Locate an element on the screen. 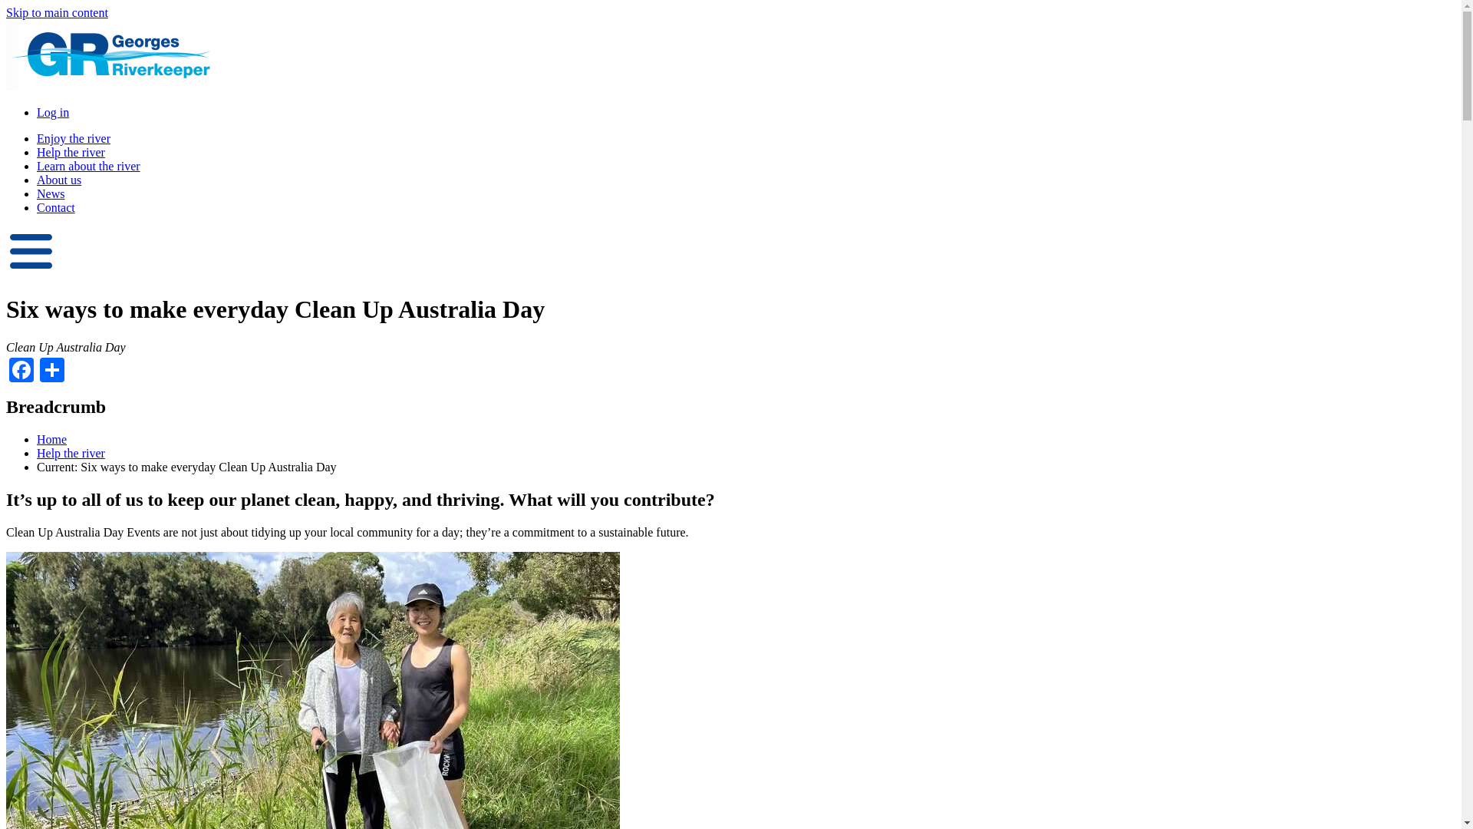  Help the river is located at coordinates (71, 453).